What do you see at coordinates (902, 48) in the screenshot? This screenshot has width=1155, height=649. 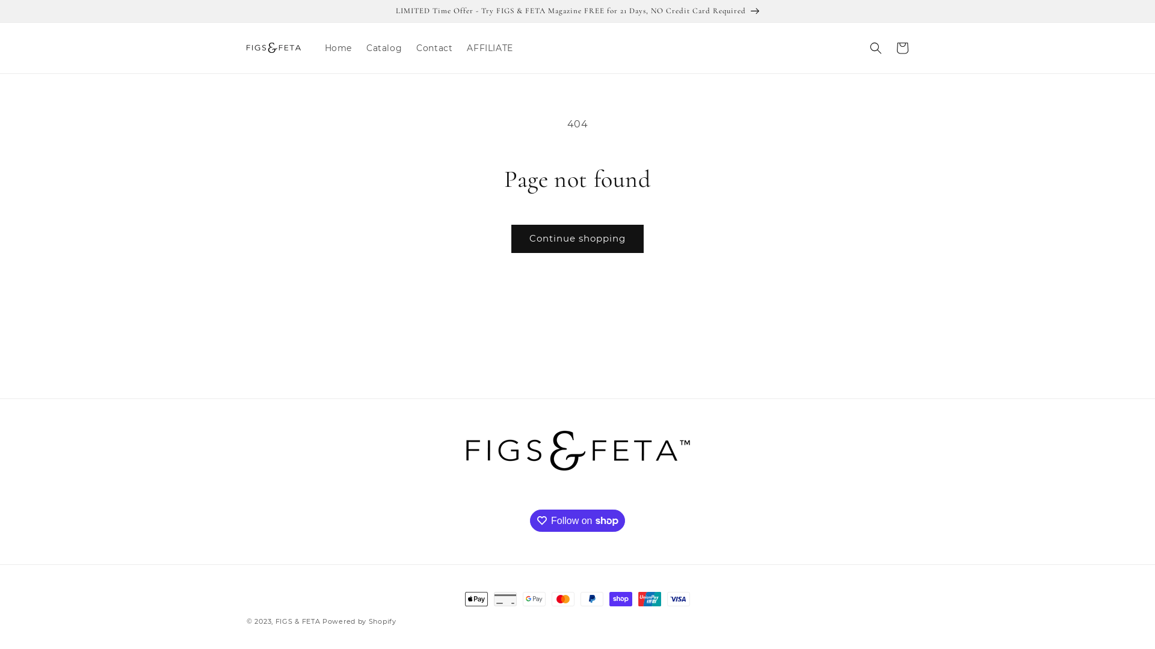 I see `Cart` at bounding box center [902, 48].